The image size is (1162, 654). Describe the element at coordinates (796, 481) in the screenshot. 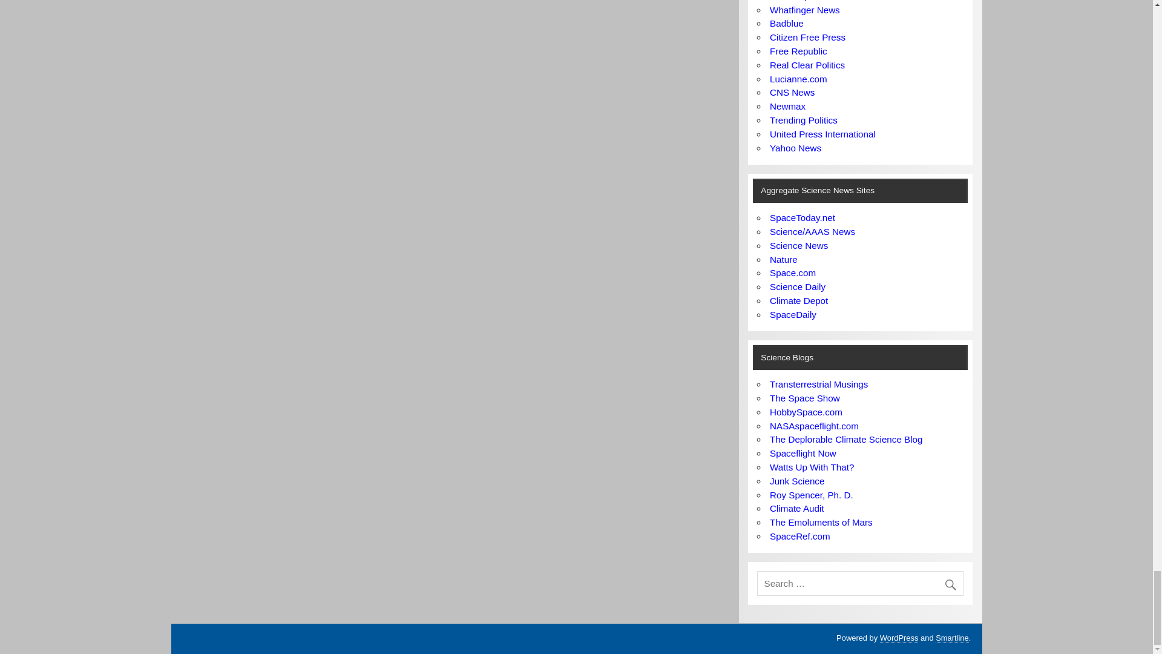

I see `Science and climate reporting` at that location.